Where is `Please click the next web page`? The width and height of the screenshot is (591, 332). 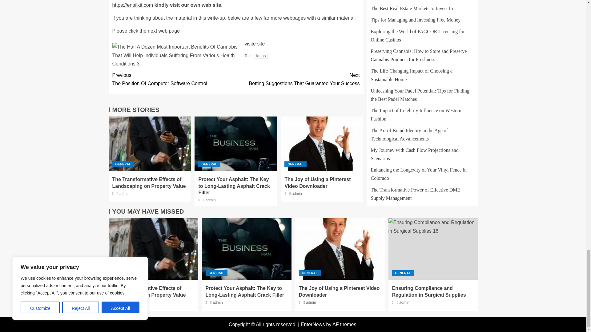 Please click the next web page is located at coordinates (146, 31).